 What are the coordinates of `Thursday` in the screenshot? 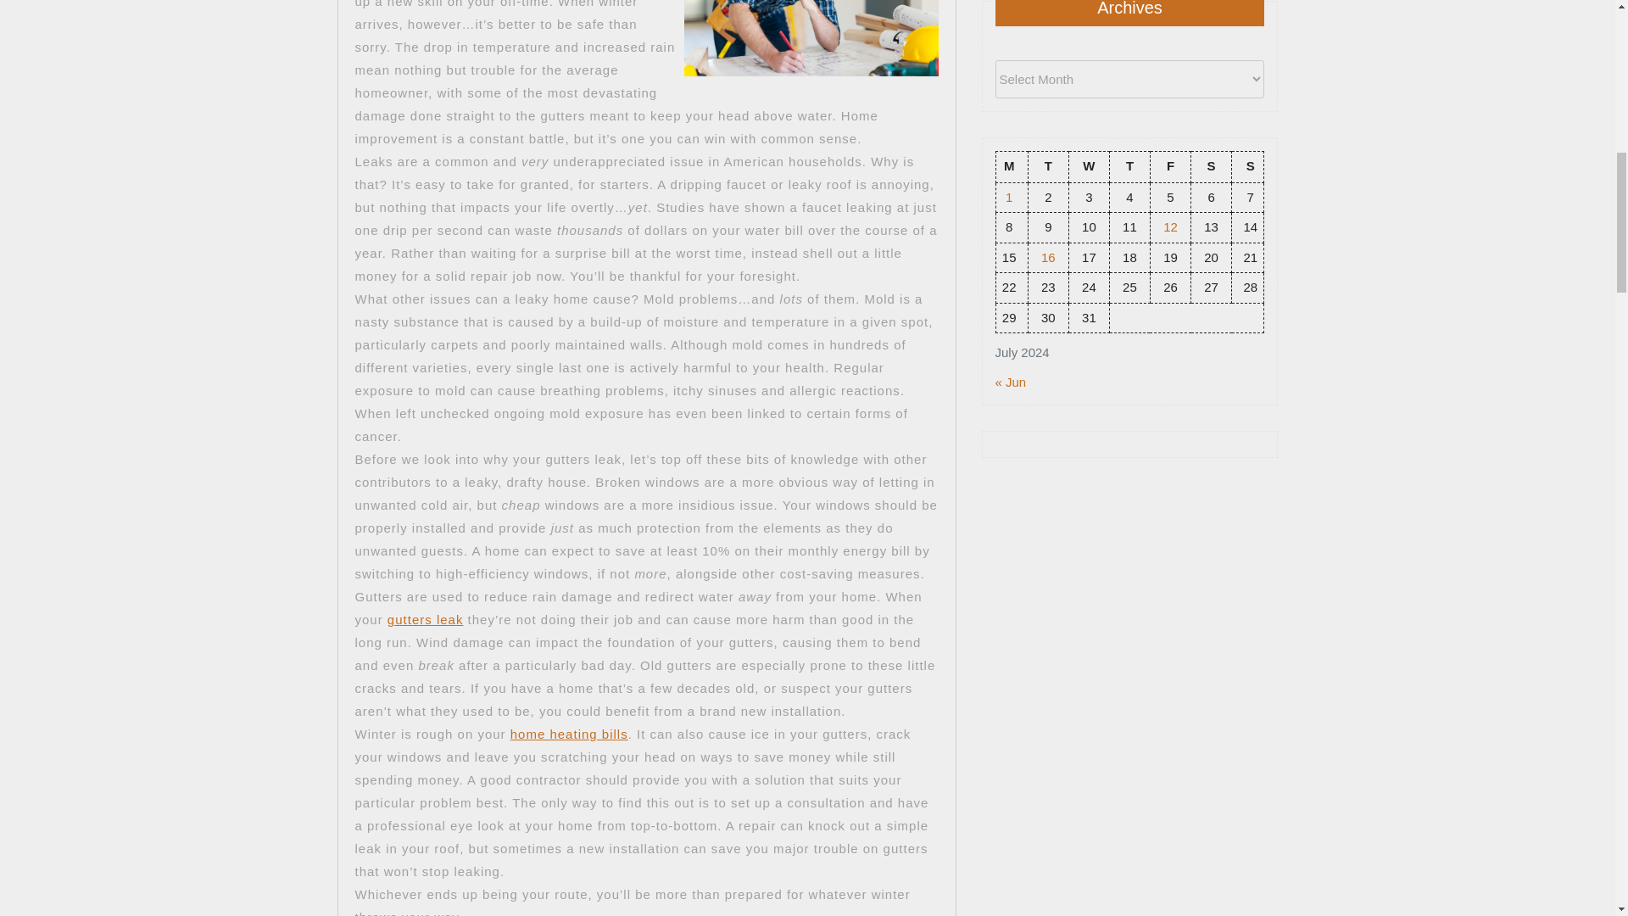 It's located at (1129, 166).